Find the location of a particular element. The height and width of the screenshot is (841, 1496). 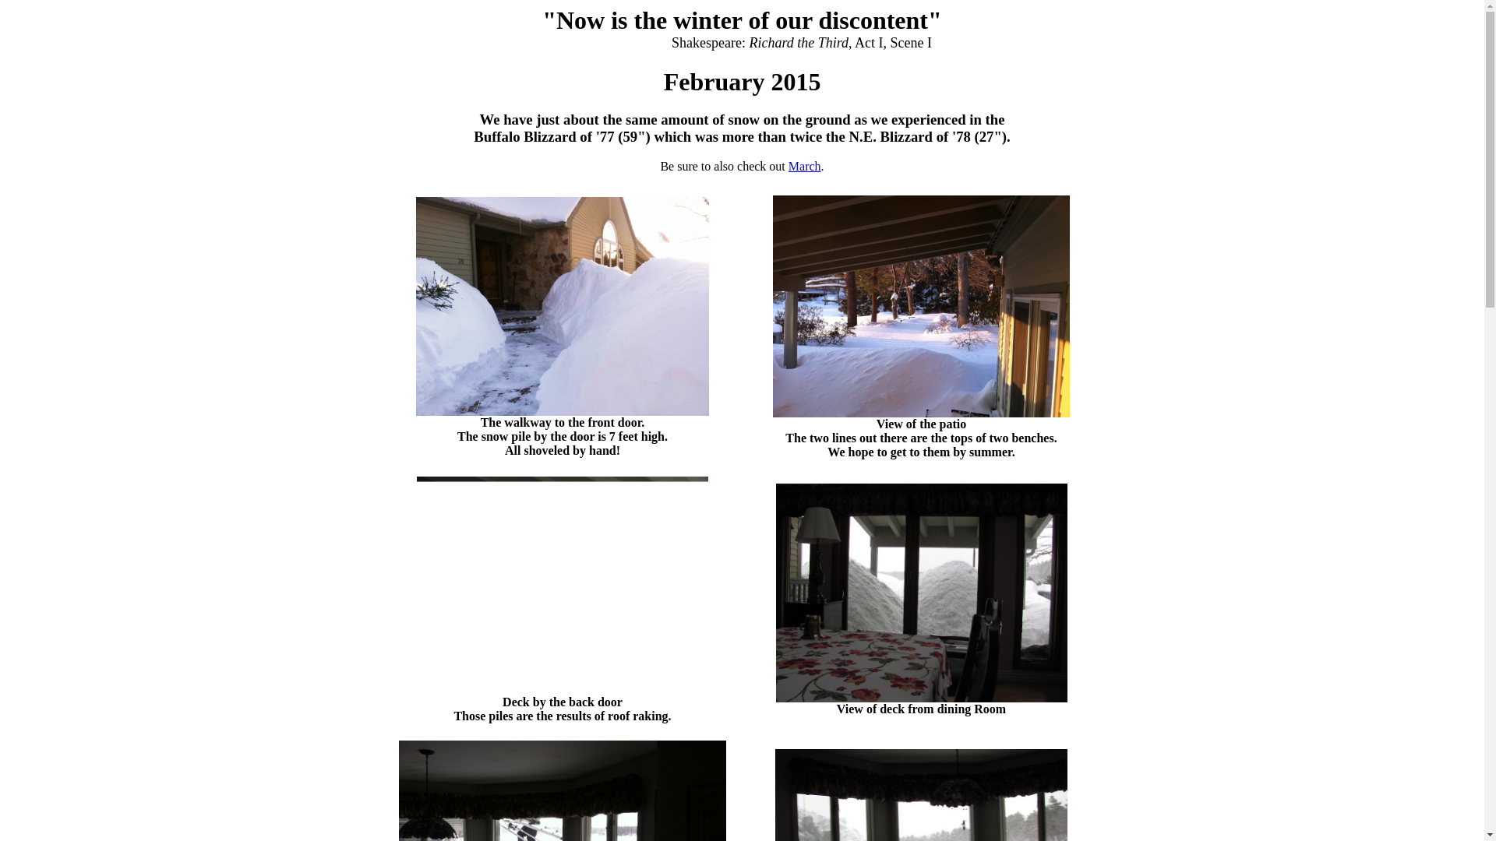

March is located at coordinates (804, 167).